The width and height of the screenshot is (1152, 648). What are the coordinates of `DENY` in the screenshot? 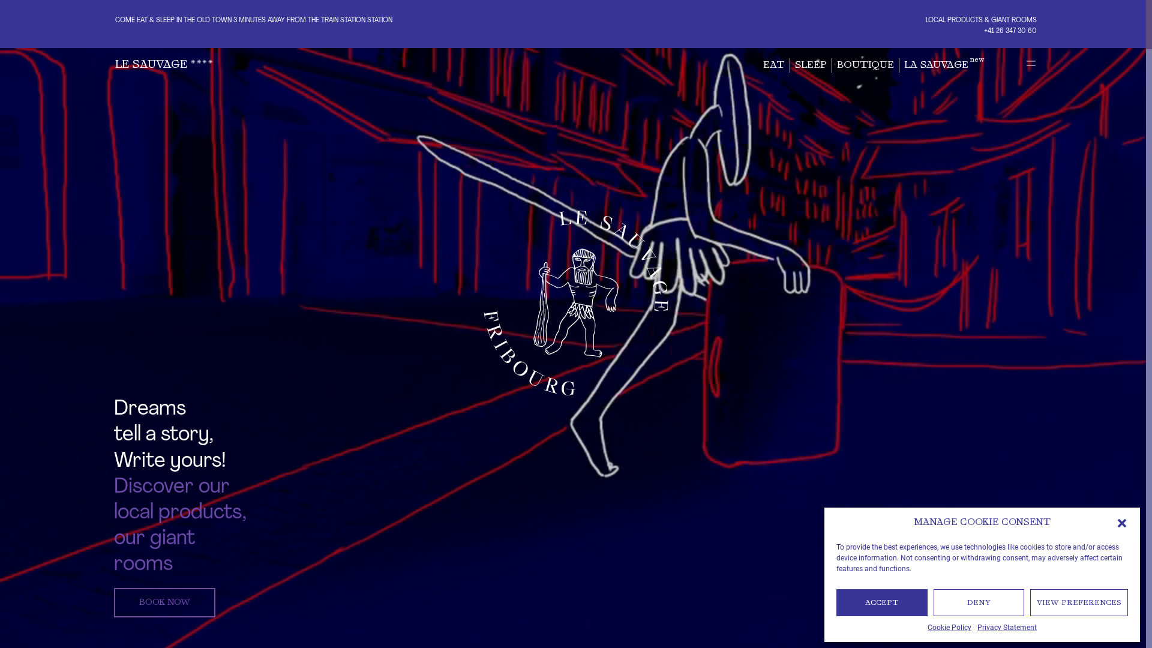 It's located at (979, 602).